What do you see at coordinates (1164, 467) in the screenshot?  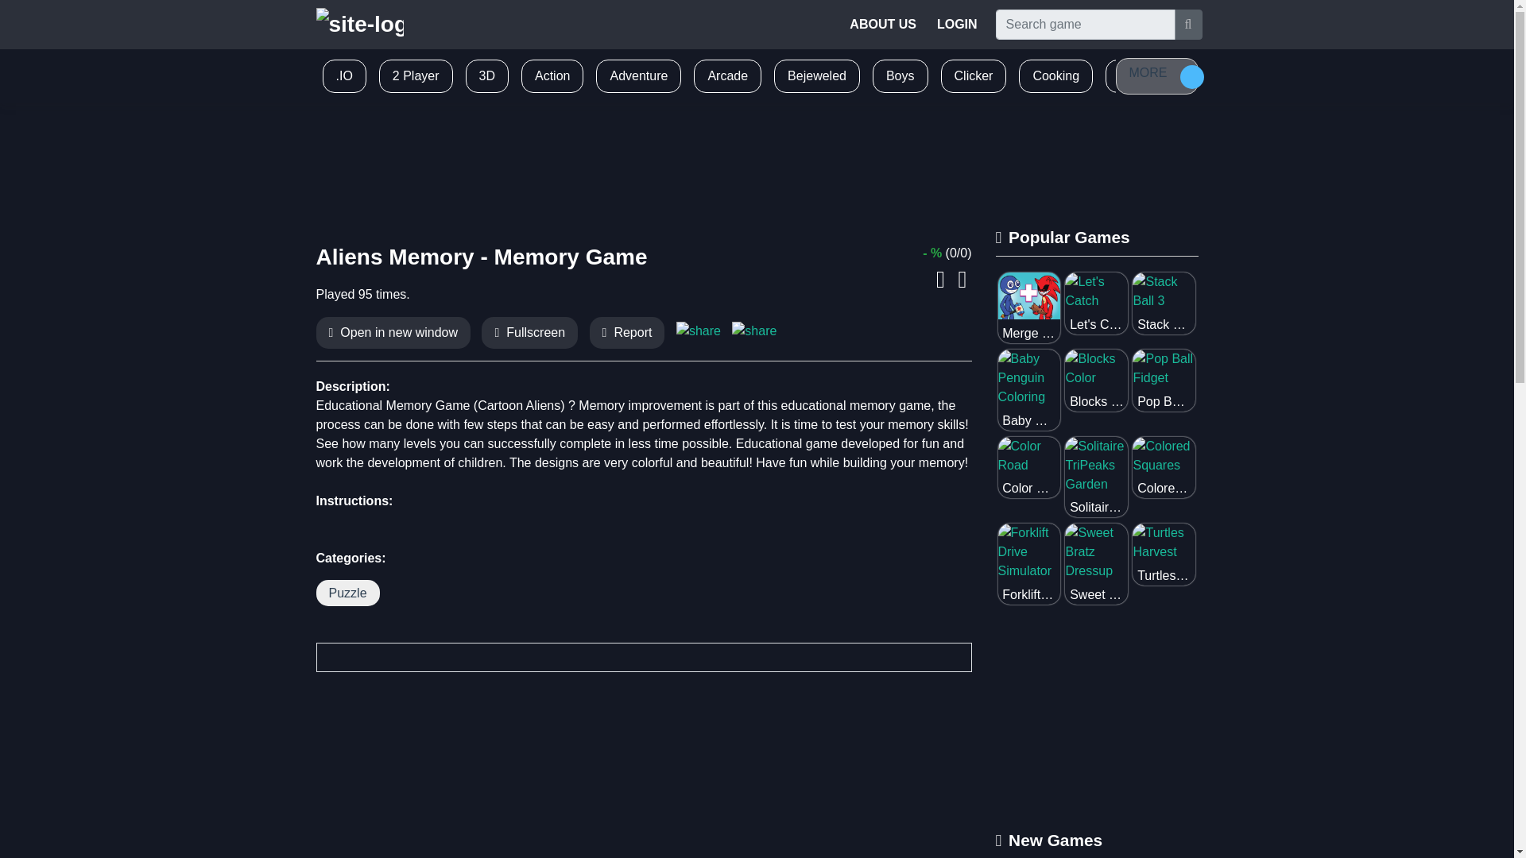 I see `Colored Squares` at bounding box center [1164, 467].